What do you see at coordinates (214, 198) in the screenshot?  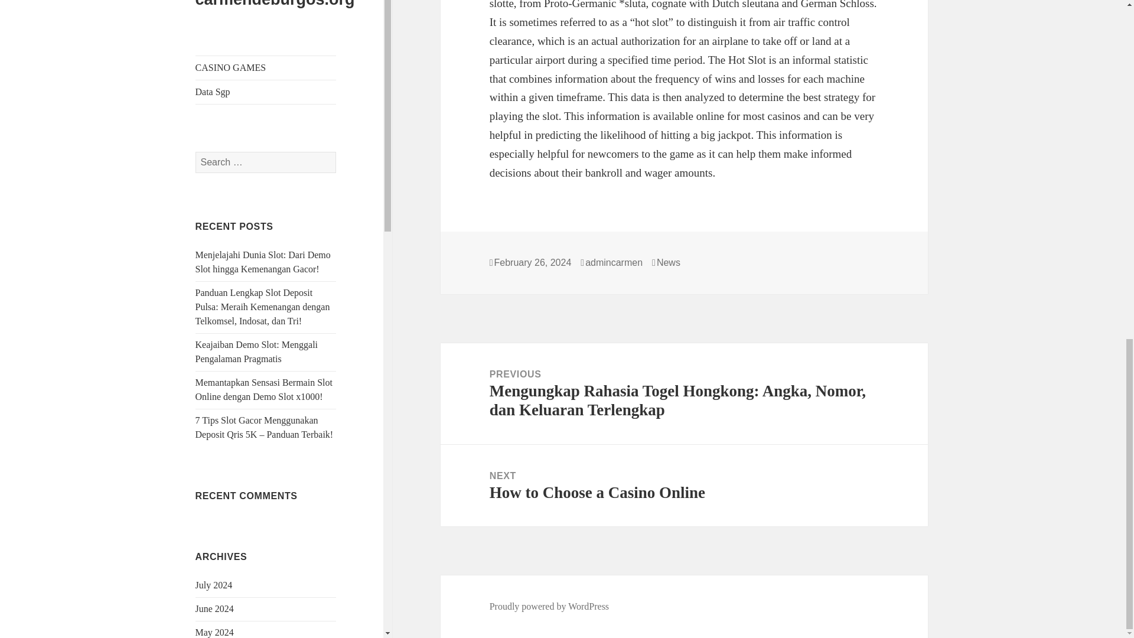 I see `July 2023` at bounding box center [214, 198].